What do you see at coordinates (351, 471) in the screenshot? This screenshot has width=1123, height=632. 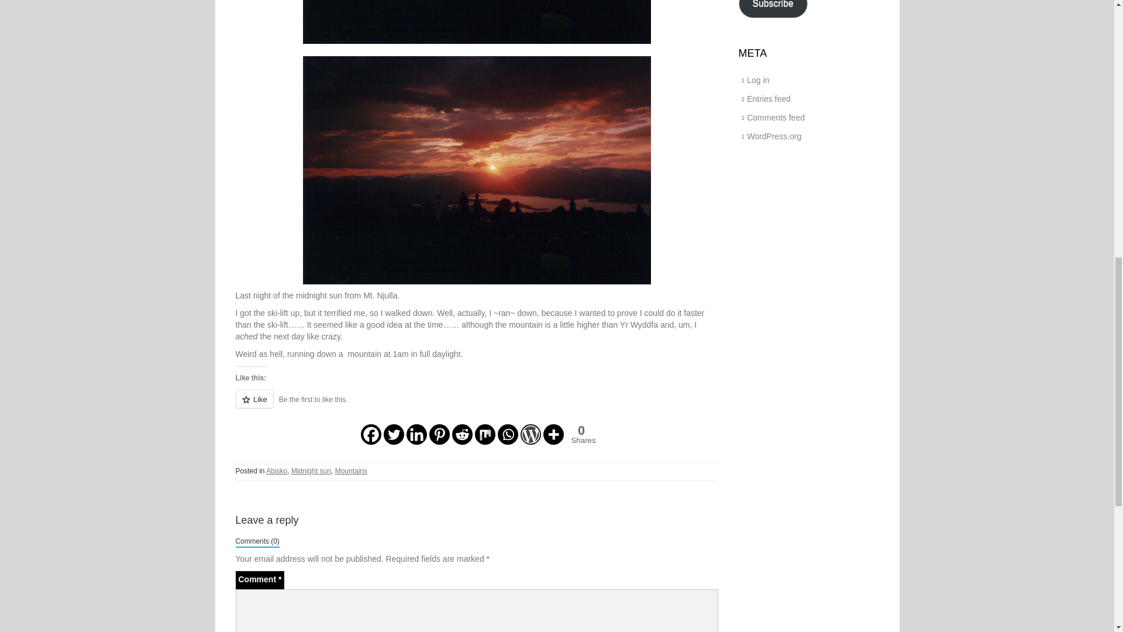 I see `Twitter` at bounding box center [351, 471].